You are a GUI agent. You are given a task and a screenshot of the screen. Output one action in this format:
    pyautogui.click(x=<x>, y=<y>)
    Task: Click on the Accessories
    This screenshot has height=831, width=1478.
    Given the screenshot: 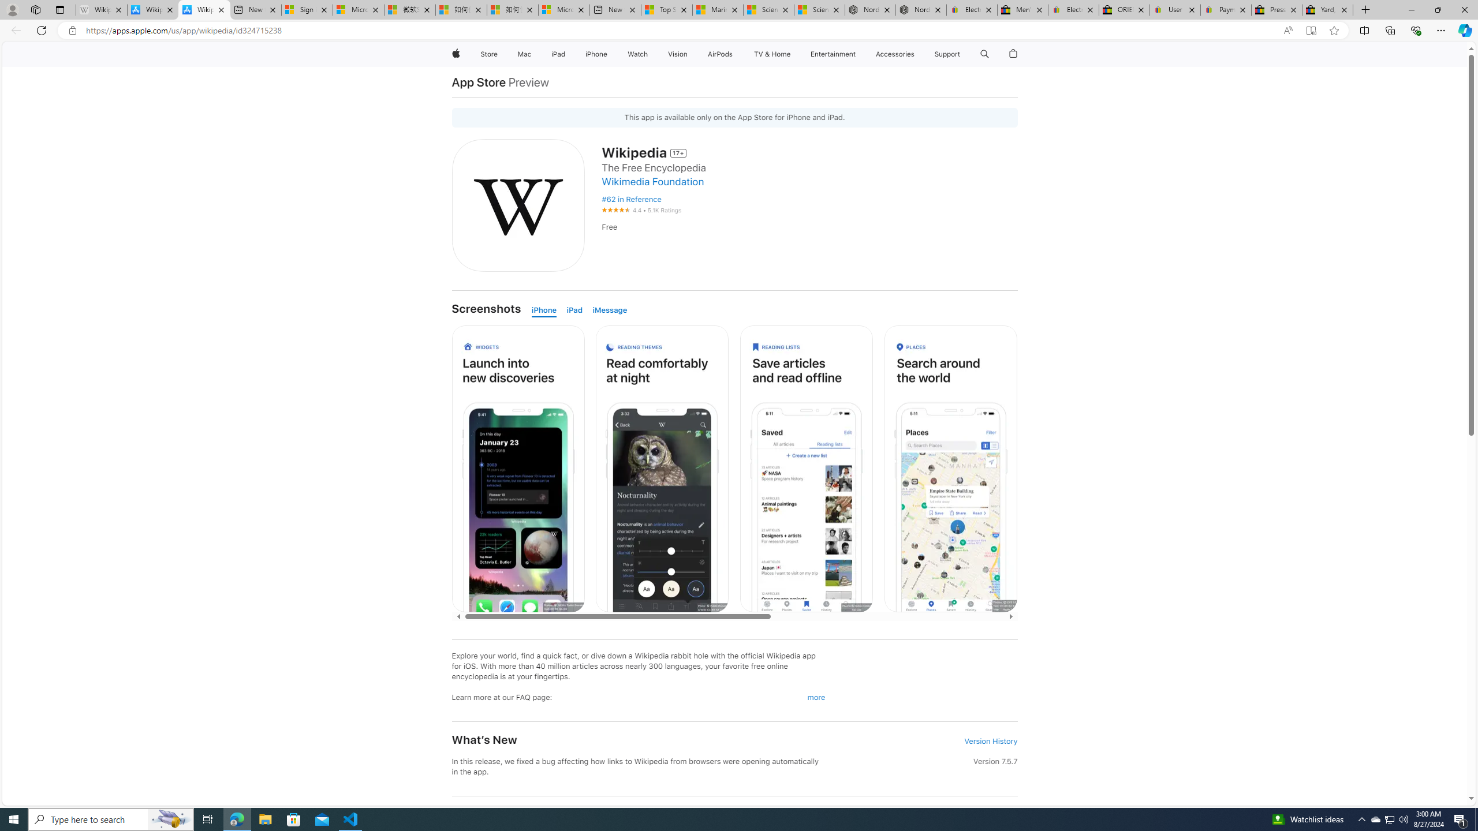 What is the action you would take?
    pyautogui.click(x=895, y=54)
    